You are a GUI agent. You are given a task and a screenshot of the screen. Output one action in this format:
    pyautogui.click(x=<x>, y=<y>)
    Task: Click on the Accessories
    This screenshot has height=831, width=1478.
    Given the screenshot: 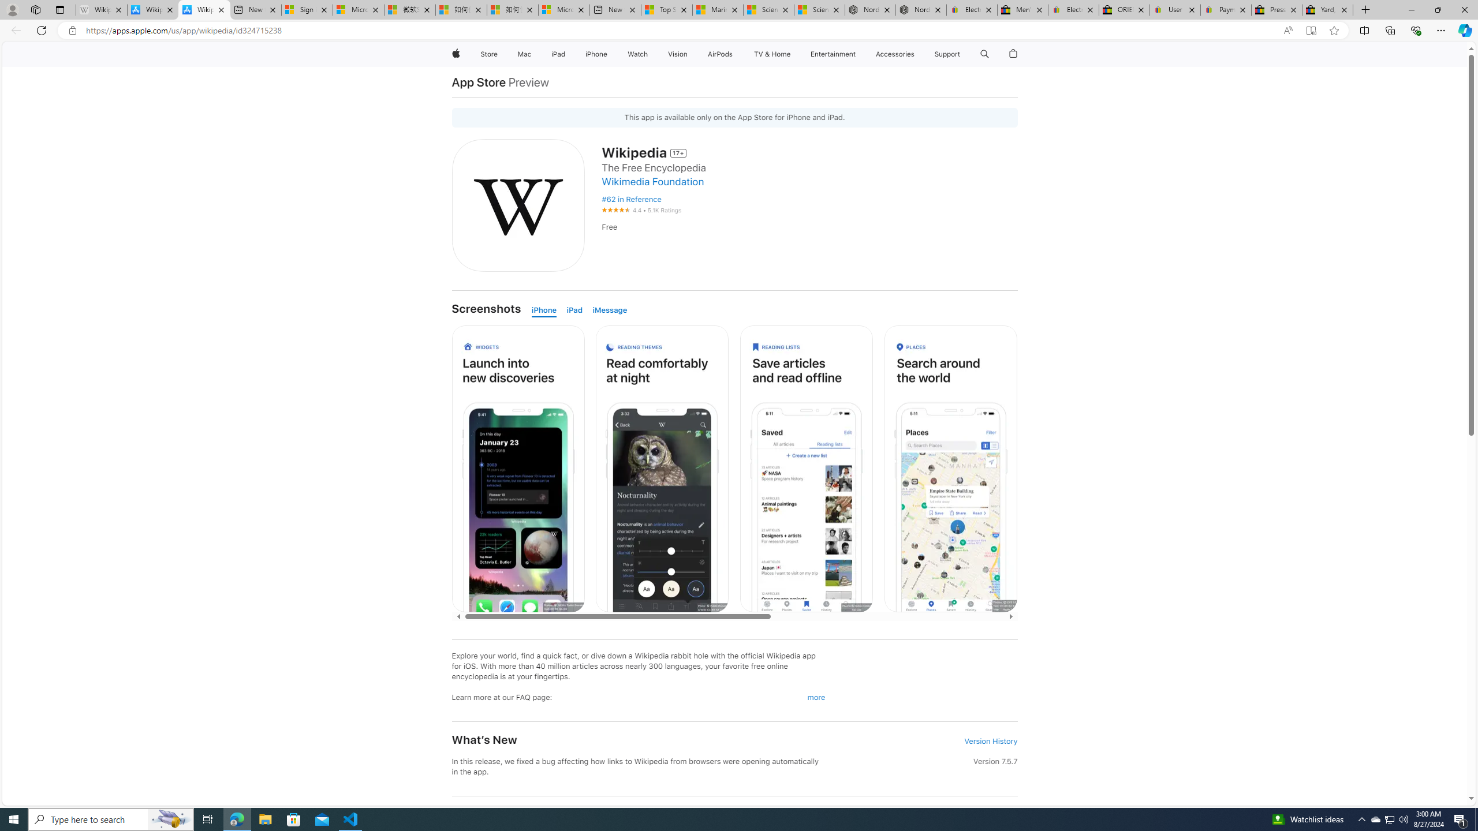 What is the action you would take?
    pyautogui.click(x=895, y=54)
    